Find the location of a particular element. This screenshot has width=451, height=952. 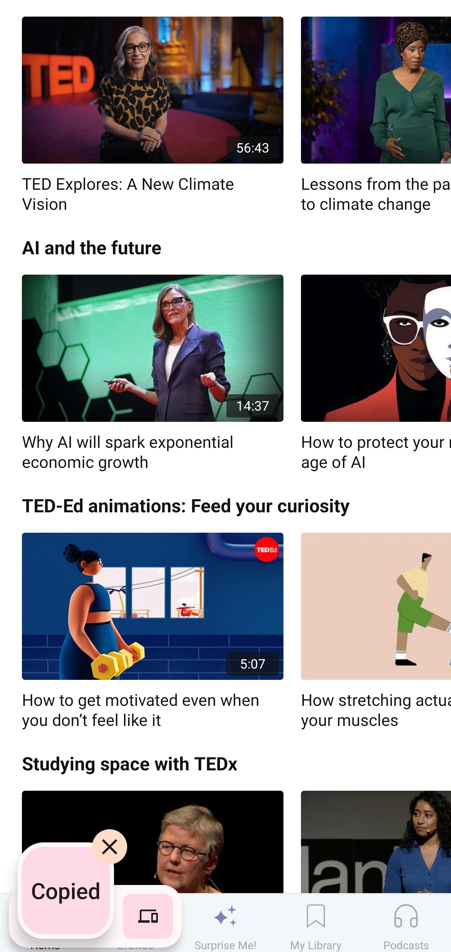

My Library is located at coordinates (316, 923).